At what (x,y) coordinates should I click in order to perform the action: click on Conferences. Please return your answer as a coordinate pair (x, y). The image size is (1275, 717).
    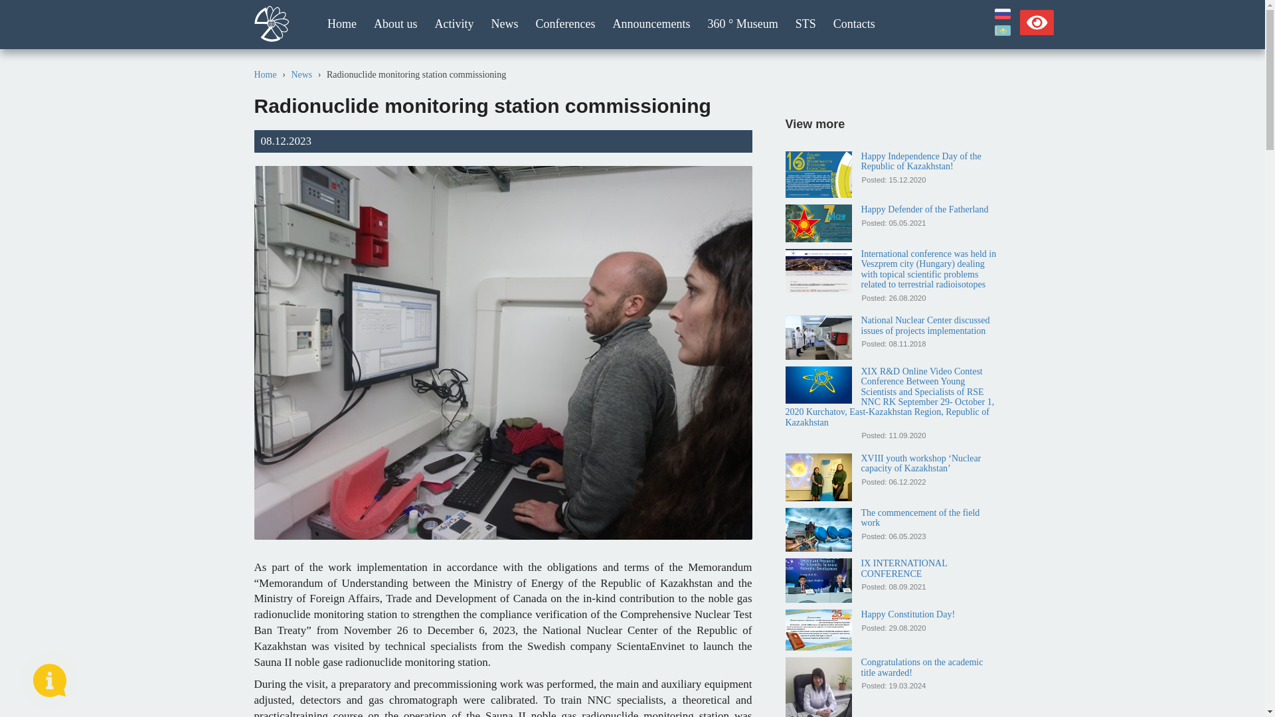
    Looking at the image, I should click on (566, 25).